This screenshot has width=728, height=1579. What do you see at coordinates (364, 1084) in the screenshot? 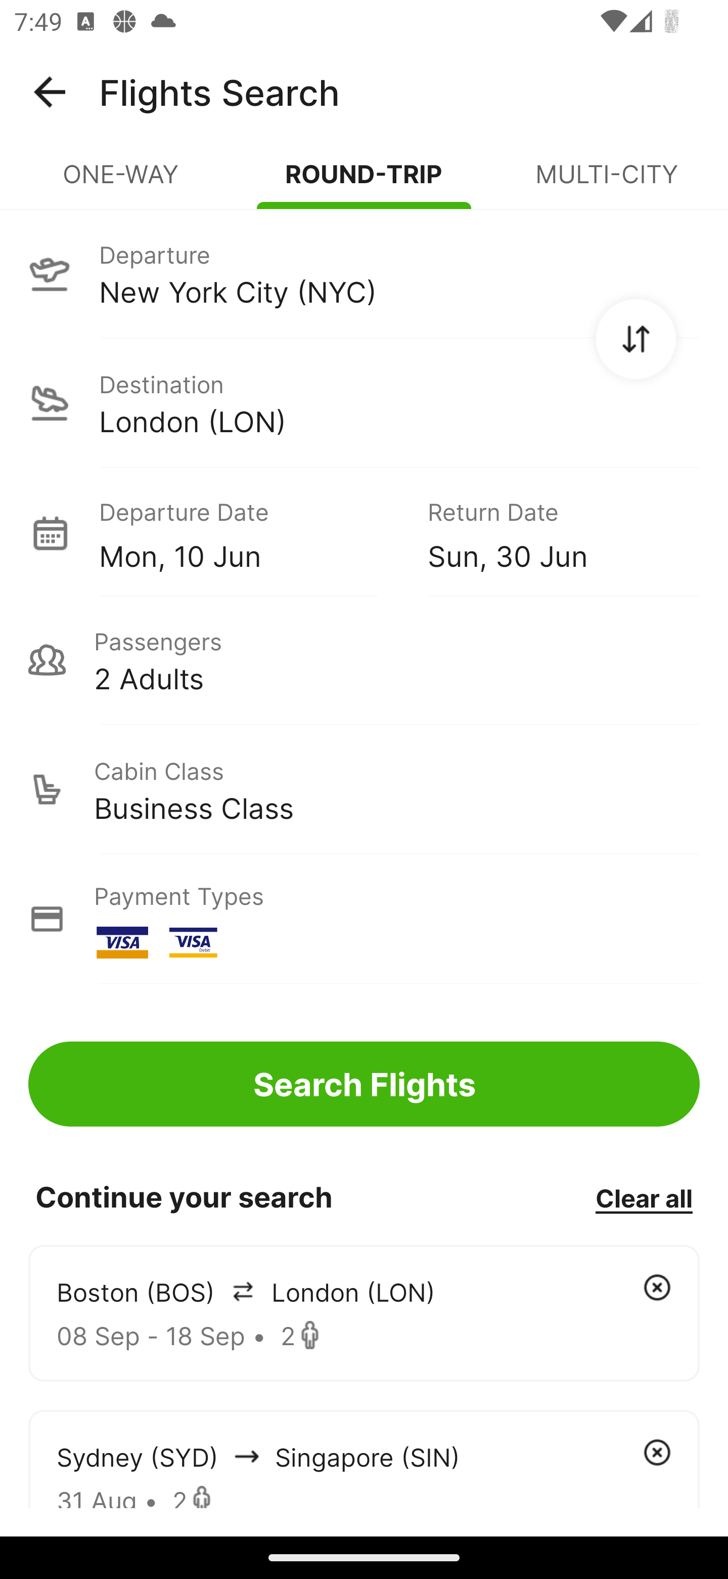
I see `Search Flights` at bounding box center [364, 1084].